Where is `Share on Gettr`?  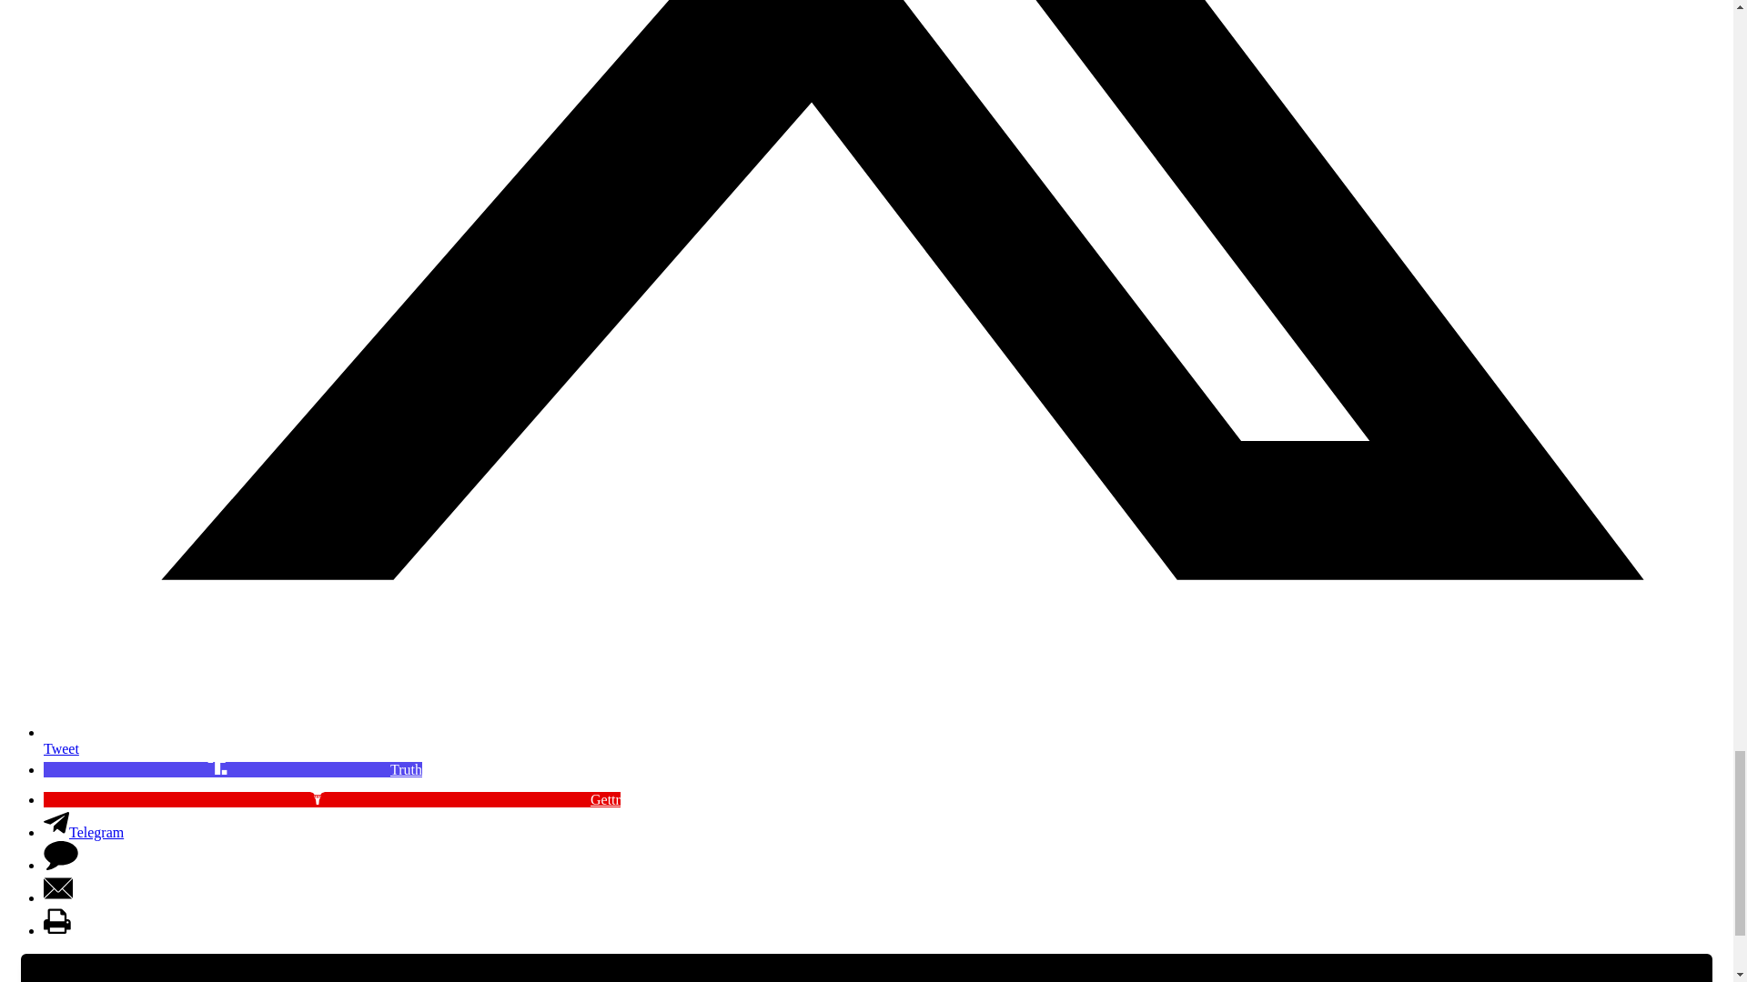 Share on Gettr is located at coordinates (331, 798).